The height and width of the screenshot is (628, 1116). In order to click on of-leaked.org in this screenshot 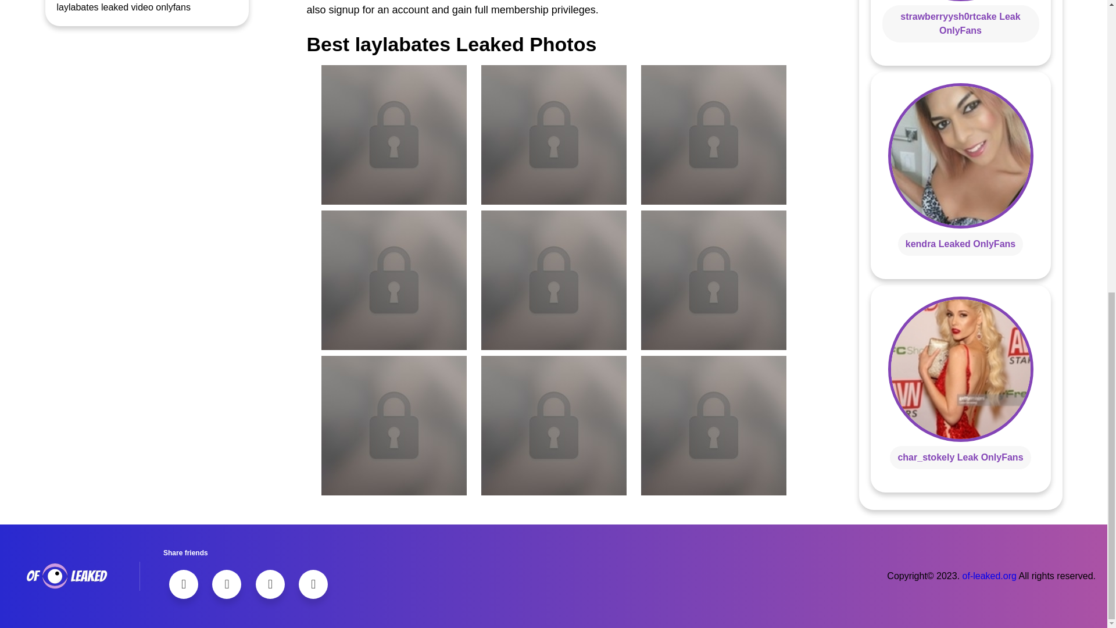, I will do `click(989, 576)`.